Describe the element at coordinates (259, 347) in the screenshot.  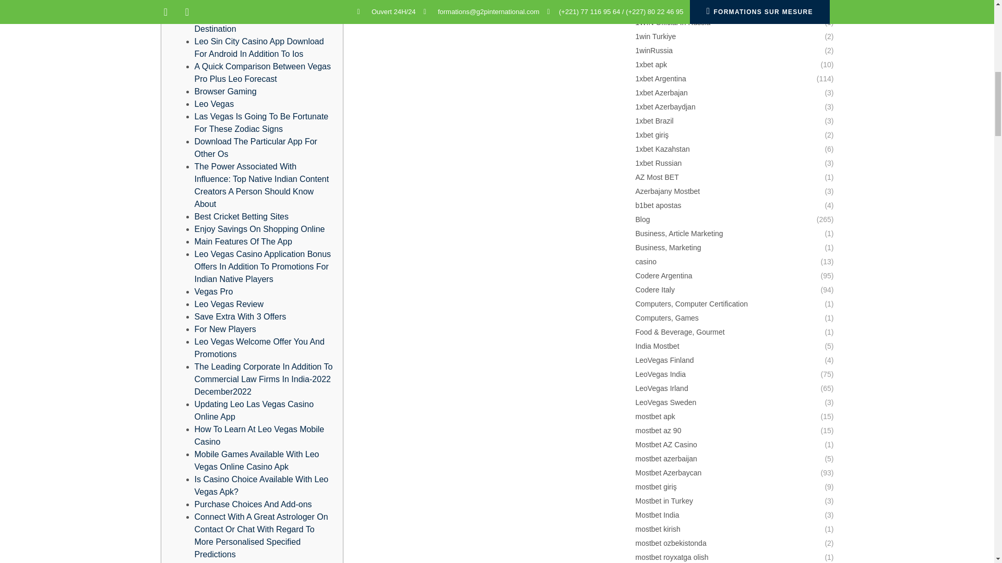
I see `Leo Vegas Welcome Offer You And Promotions` at that location.